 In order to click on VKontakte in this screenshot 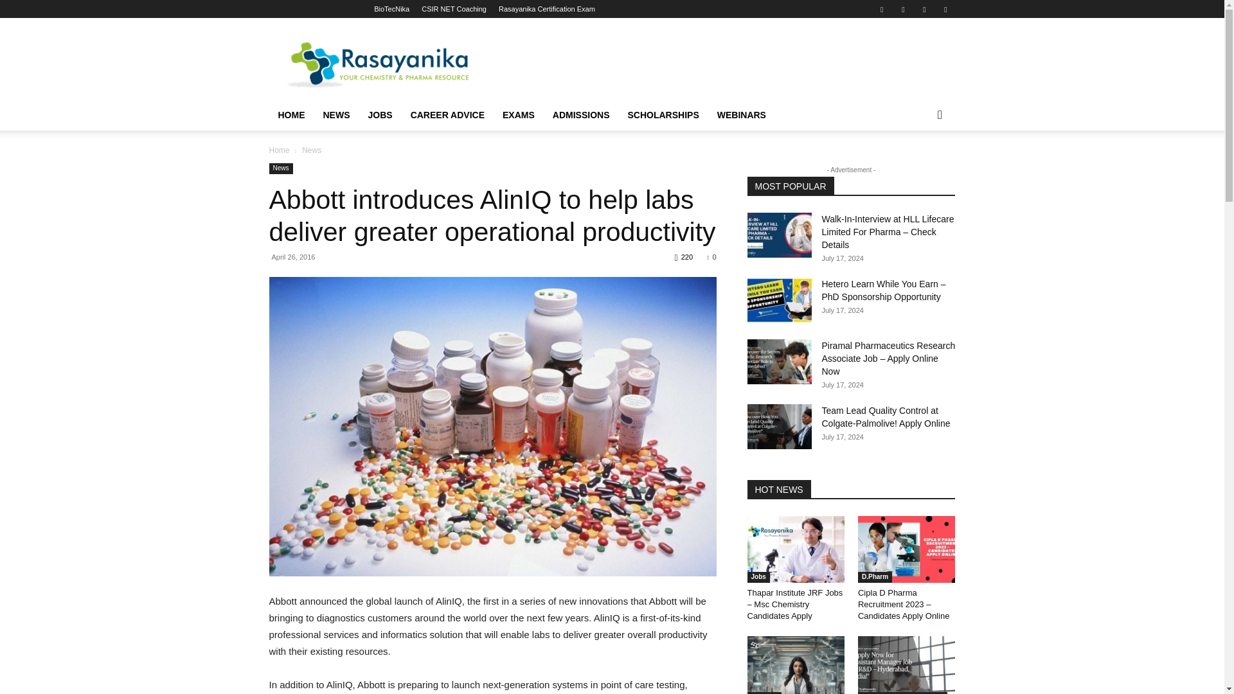, I will do `click(924, 9)`.